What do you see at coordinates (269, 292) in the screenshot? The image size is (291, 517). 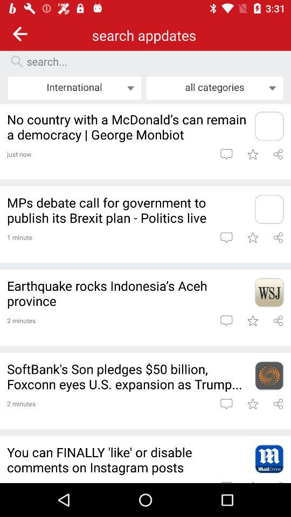 I see `link where article is located` at bounding box center [269, 292].